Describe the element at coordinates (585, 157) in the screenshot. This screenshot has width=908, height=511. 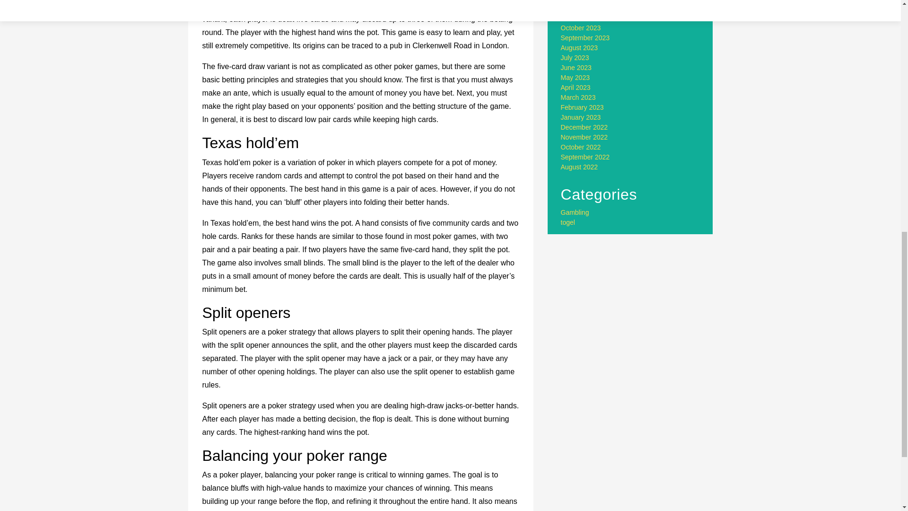
I see `September 2022` at that location.